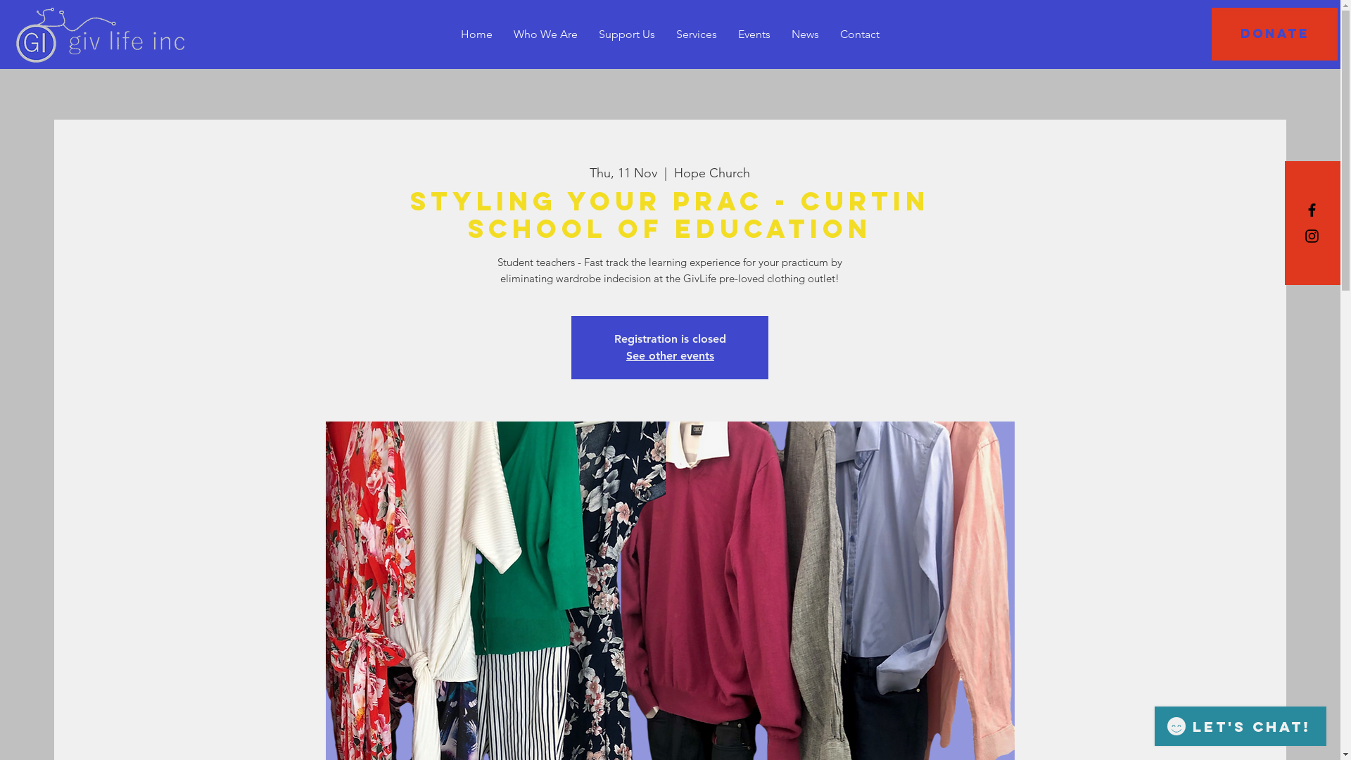 This screenshot has width=1351, height=760. Describe the element at coordinates (1275, 34) in the screenshot. I see `DONATE` at that location.